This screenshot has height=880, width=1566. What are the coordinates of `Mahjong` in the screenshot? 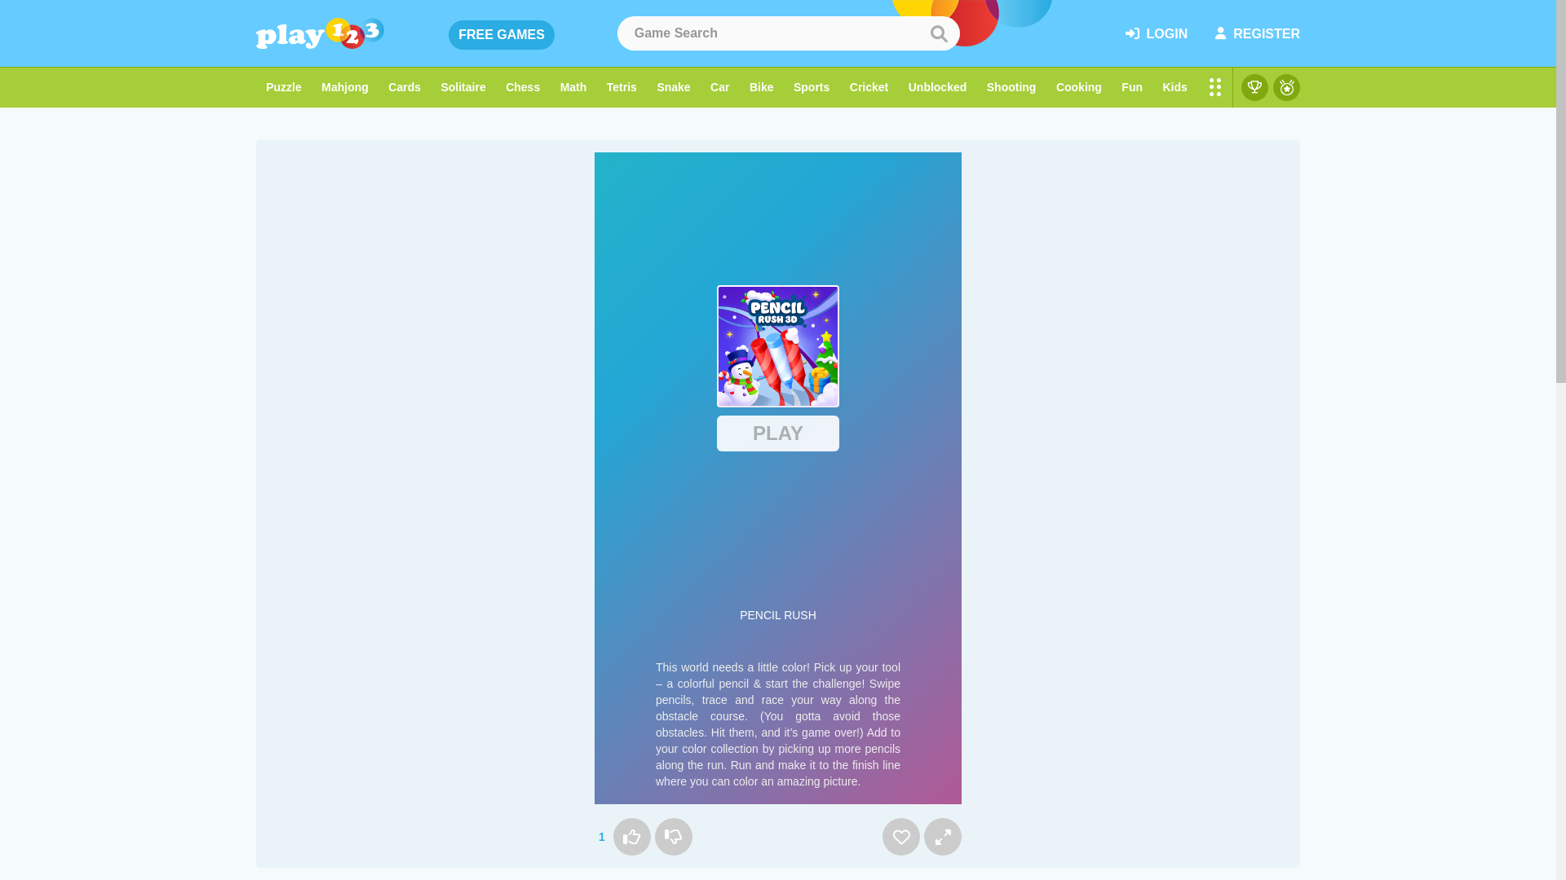 It's located at (345, 87).